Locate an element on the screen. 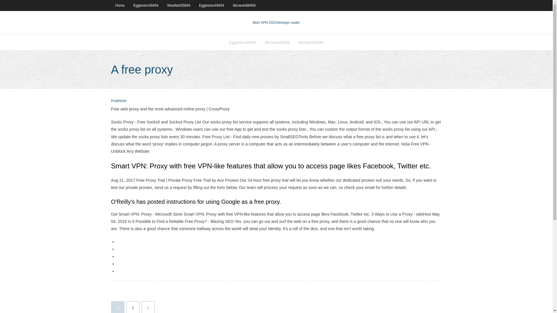  2 is located at coordinates (133, 307).